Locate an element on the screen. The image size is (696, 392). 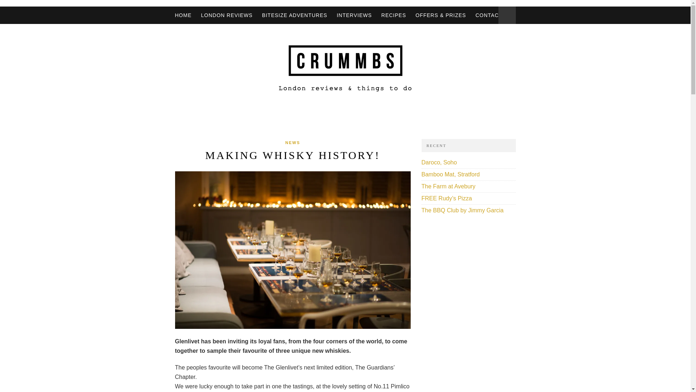
View all posts in News is located at coordinates (293, 142).